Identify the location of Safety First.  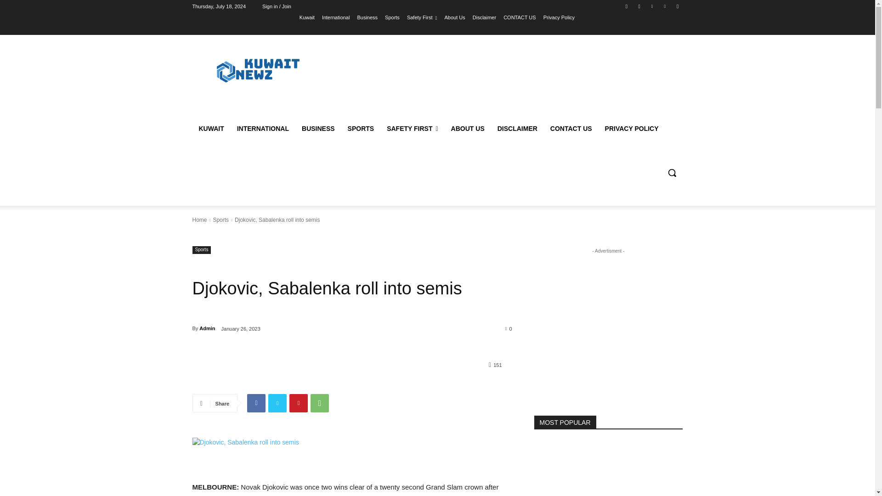
(422, 17).